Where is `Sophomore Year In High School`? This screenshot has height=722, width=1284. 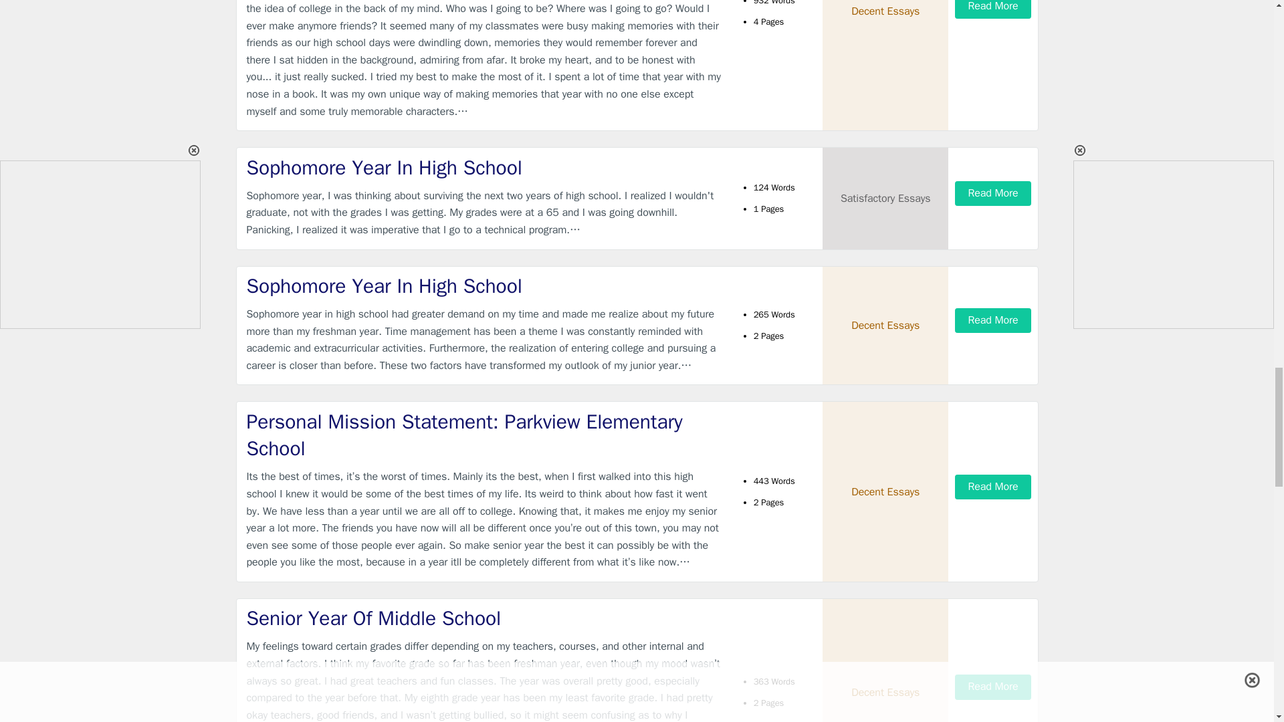 Sophomore Year In High School is located at coordinates (484, 286).